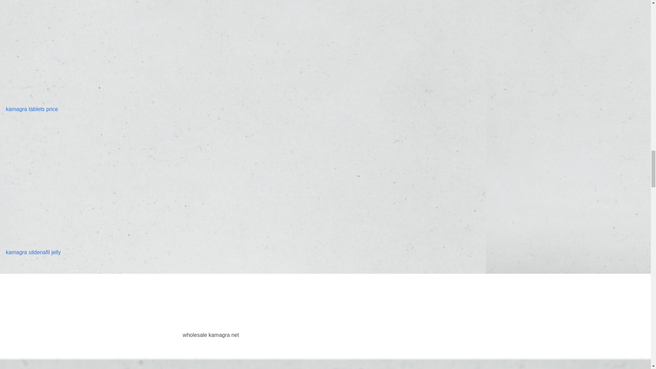 Image resolution: width=656 pixels, height=369 pixels. Describe the element at coordinates (69, 183) in the screenshot. I see `Madison` at that location.